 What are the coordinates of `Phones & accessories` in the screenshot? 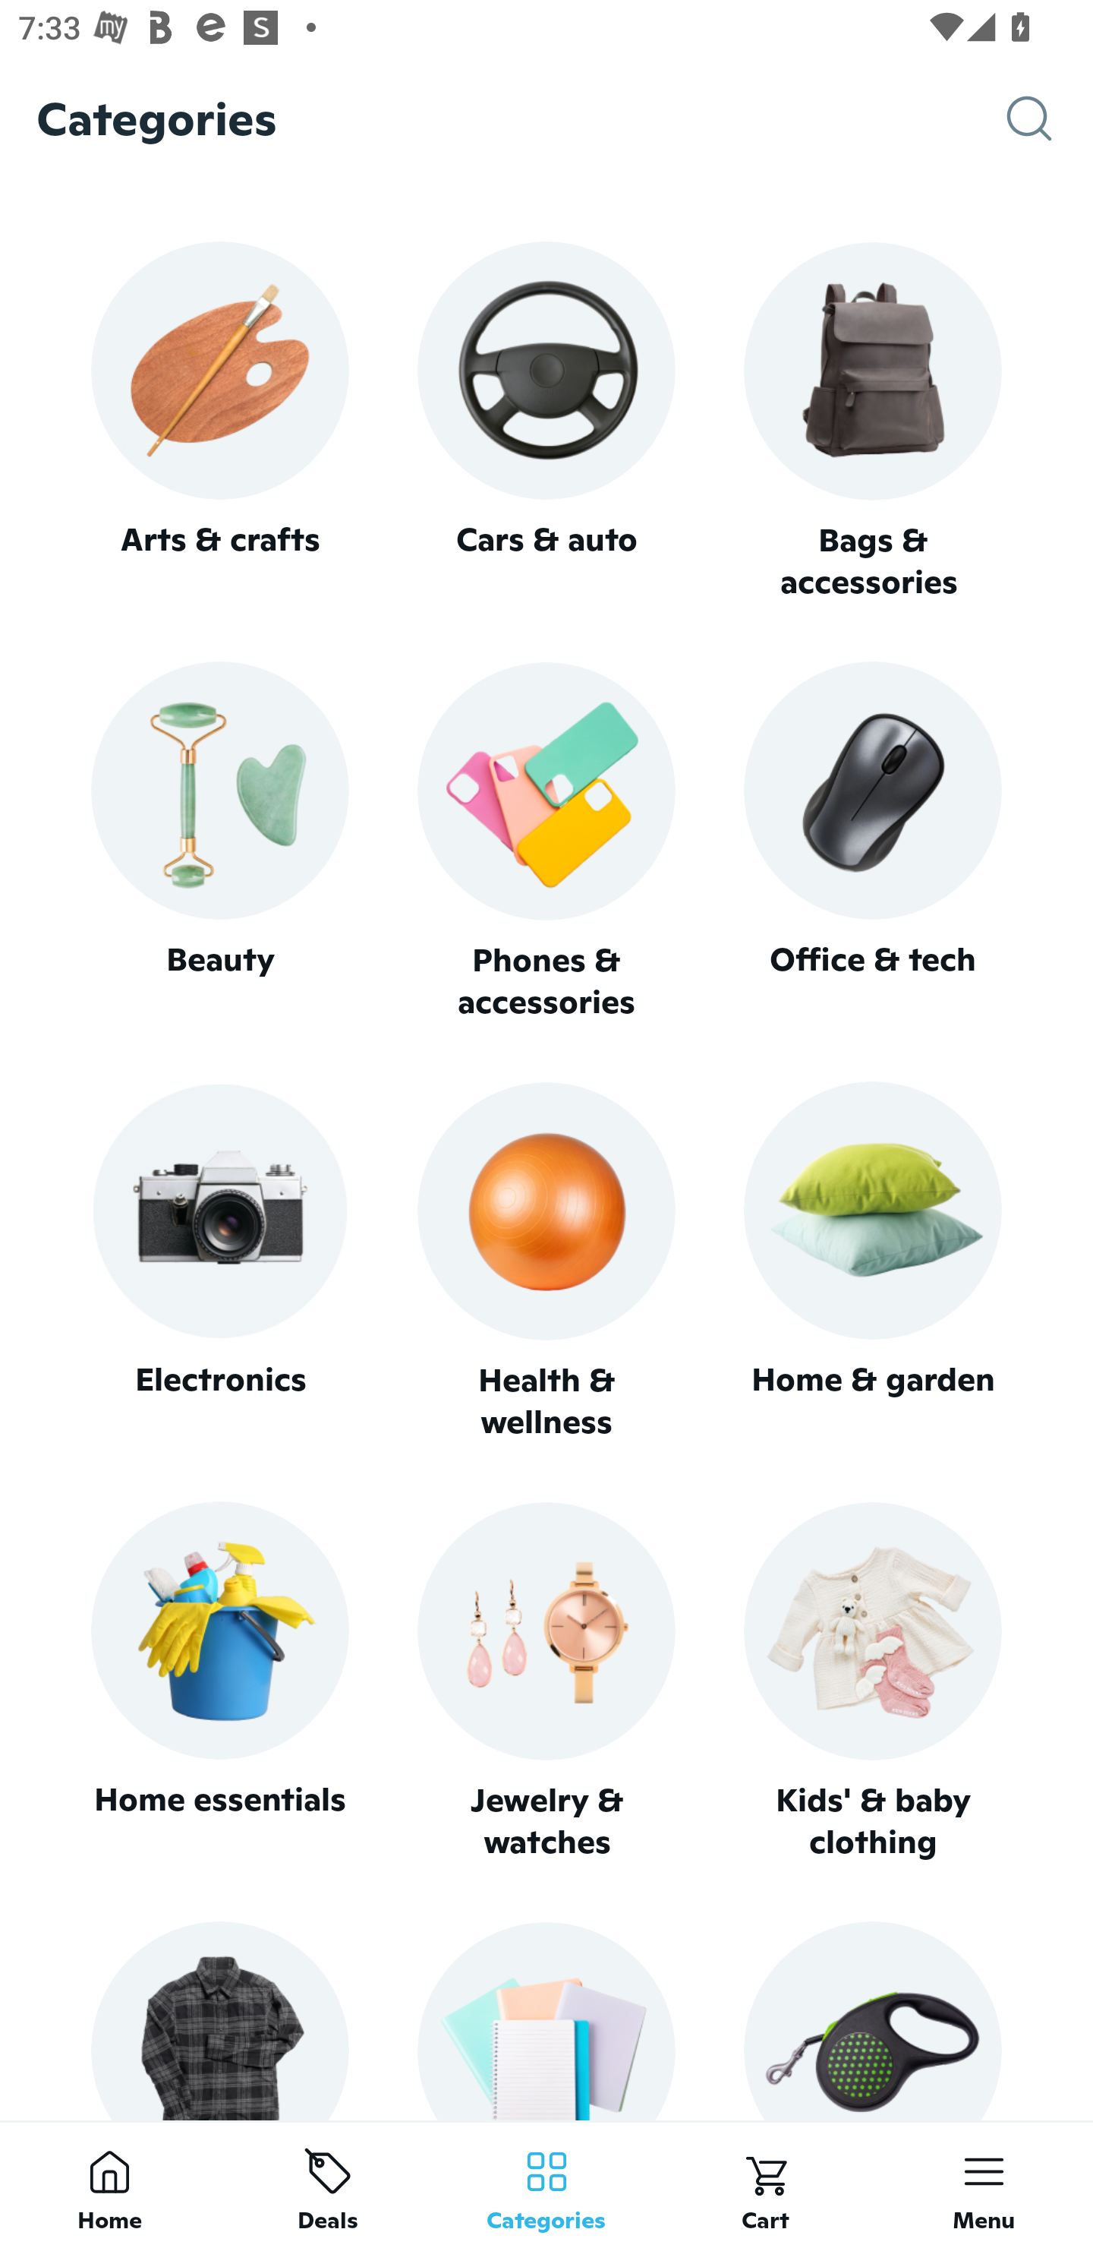 It's located at (546, 843).